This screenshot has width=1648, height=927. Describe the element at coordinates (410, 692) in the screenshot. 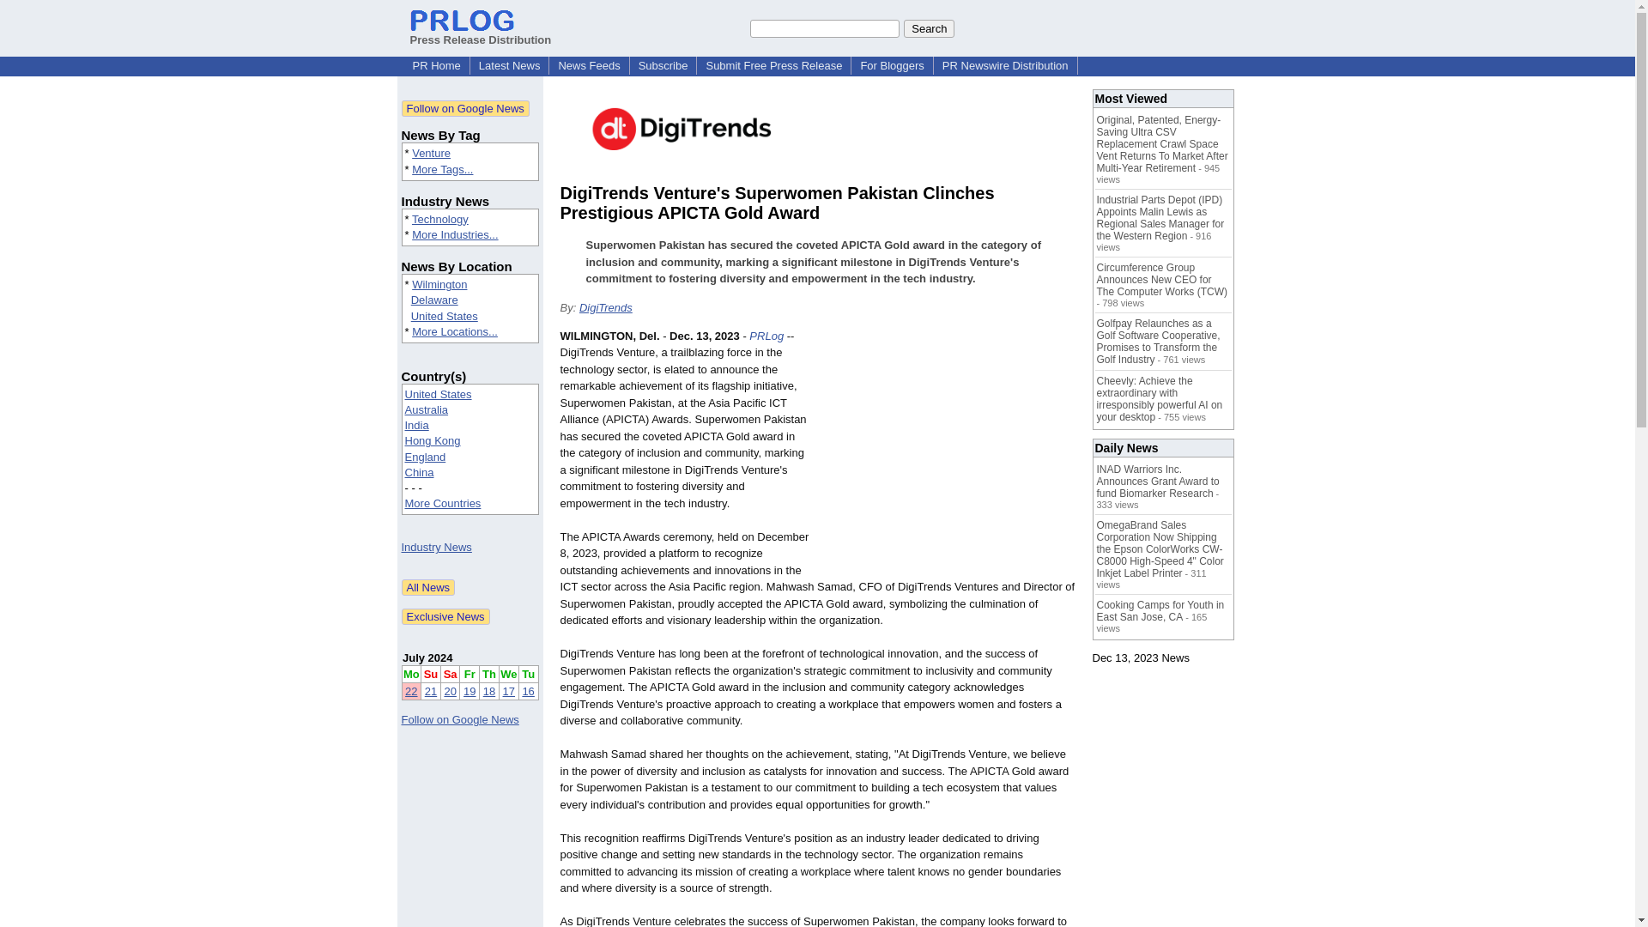

I see `22` at that location.